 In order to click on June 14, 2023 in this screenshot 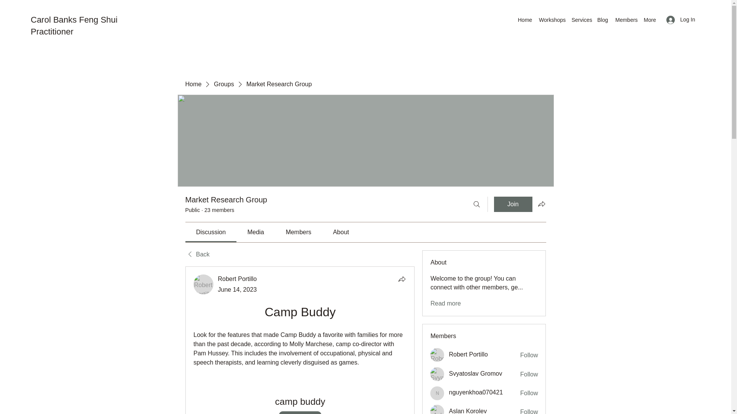, I will do `click(237, 289)`.